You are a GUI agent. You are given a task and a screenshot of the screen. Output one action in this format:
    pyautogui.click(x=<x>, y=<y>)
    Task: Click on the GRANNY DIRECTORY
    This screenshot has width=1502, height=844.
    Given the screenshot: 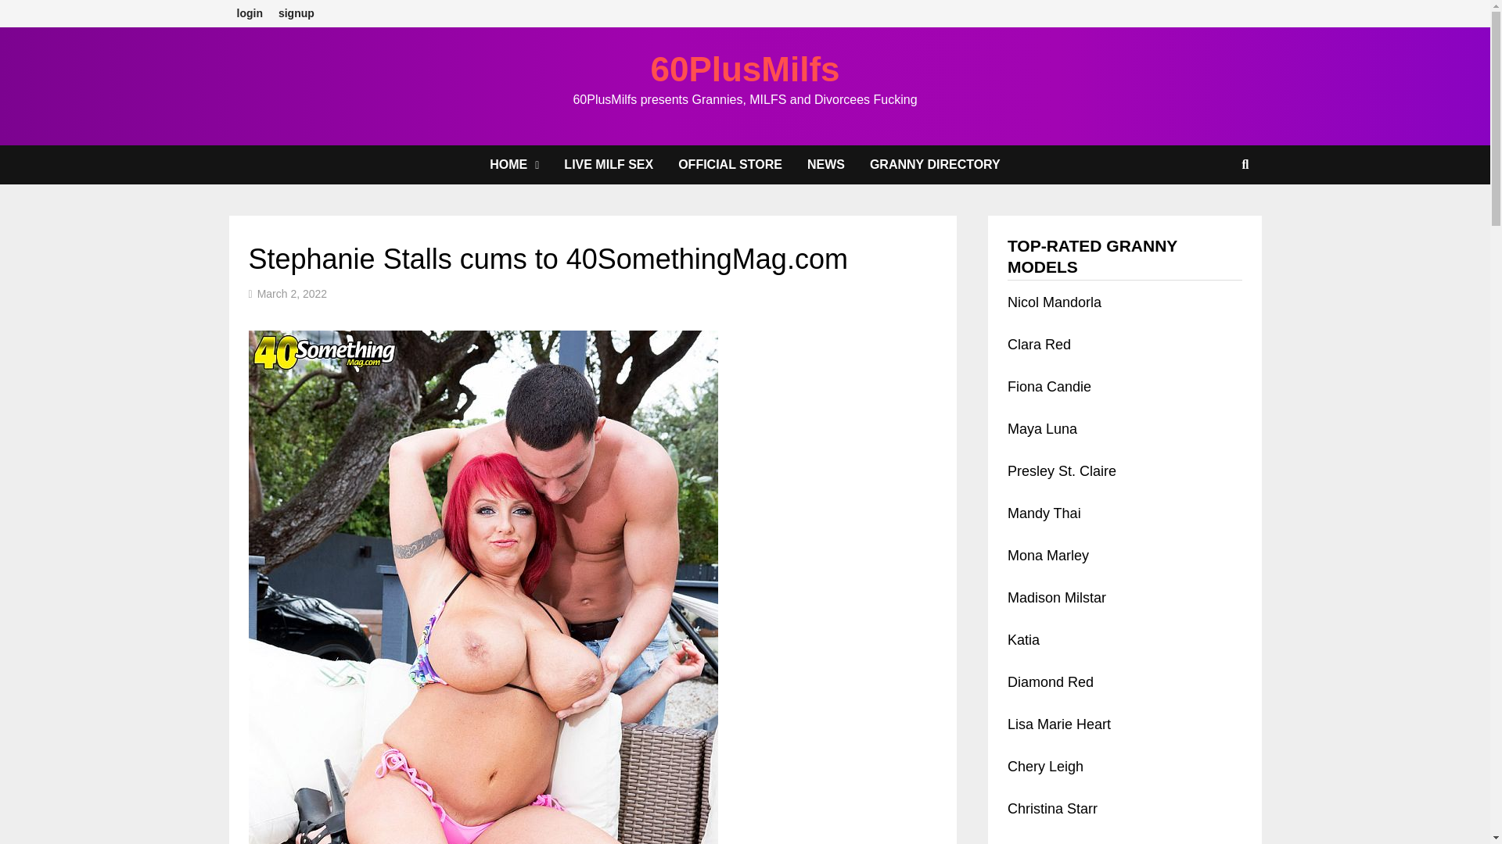 What is the action you would take?
    pyautogui.click(x=935, y=164)
    